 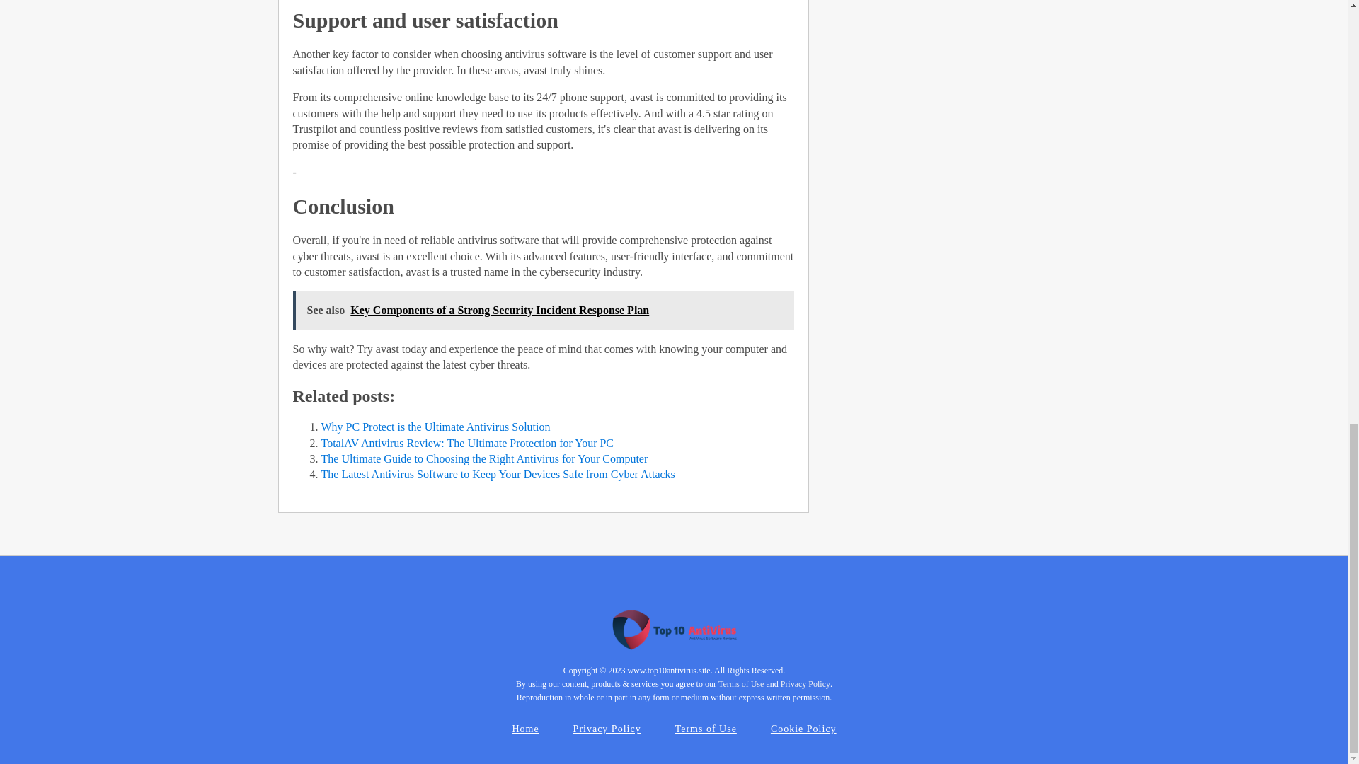 What do you see at coordinates (803, 729) in the screenshot?
I see `Cookie Policy` at bounding box center [803, 729].